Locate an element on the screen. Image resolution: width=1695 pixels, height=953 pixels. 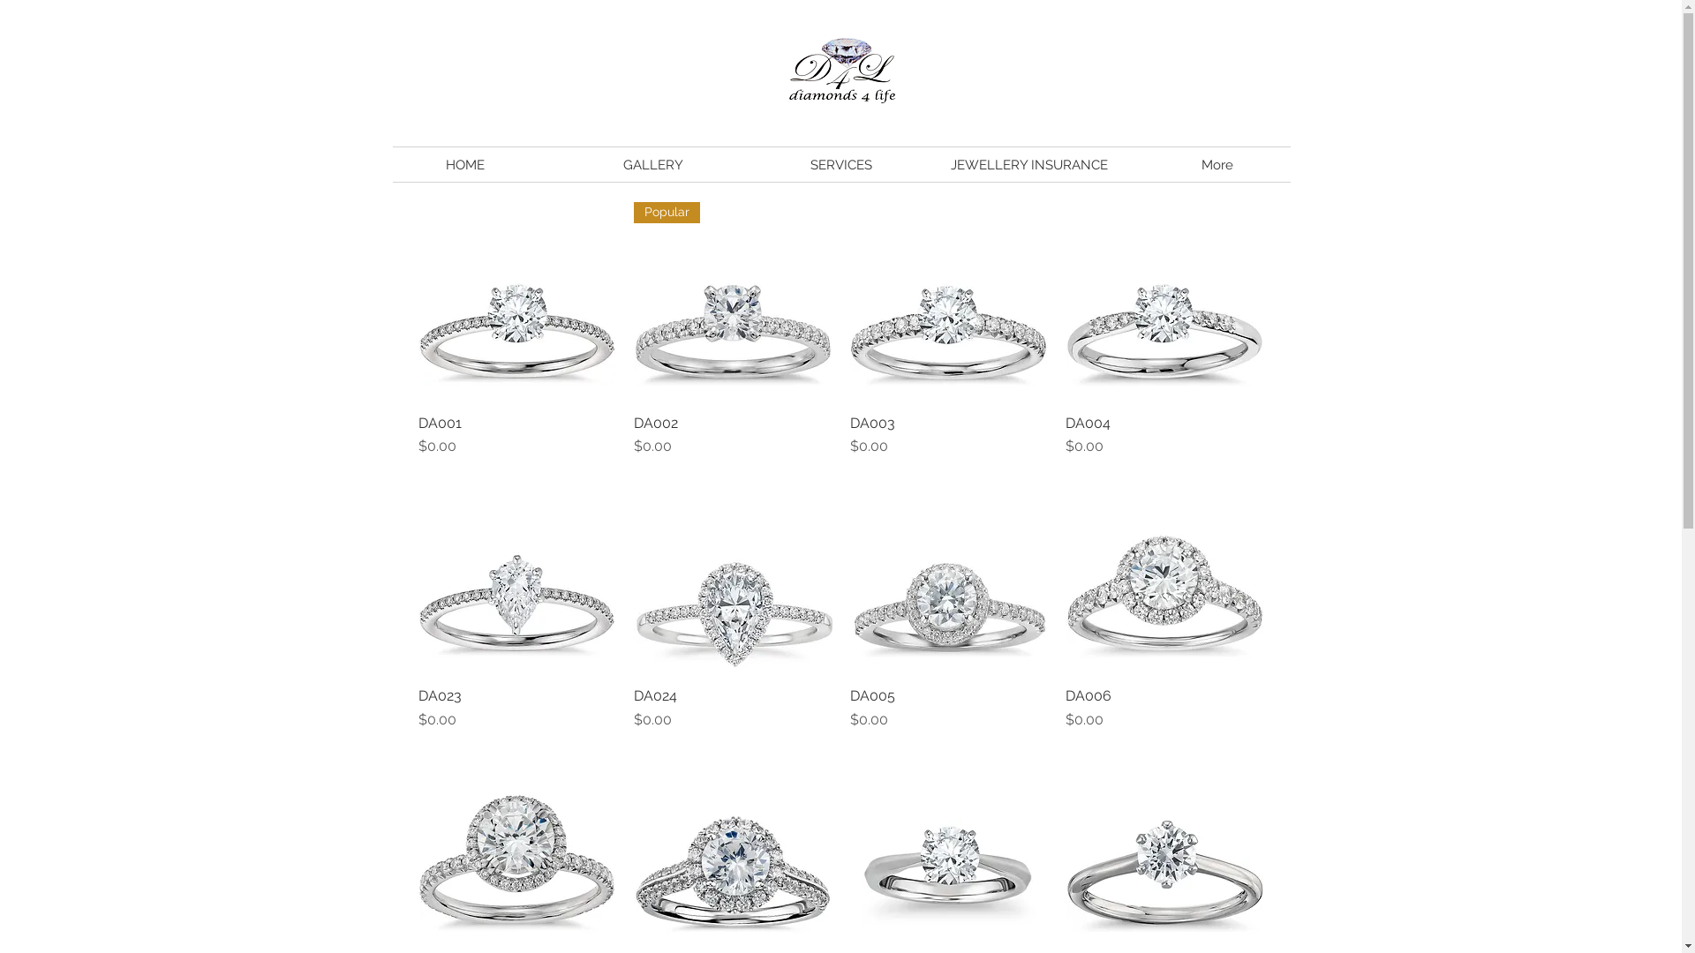
HOME is located at coordinates (465, 165).